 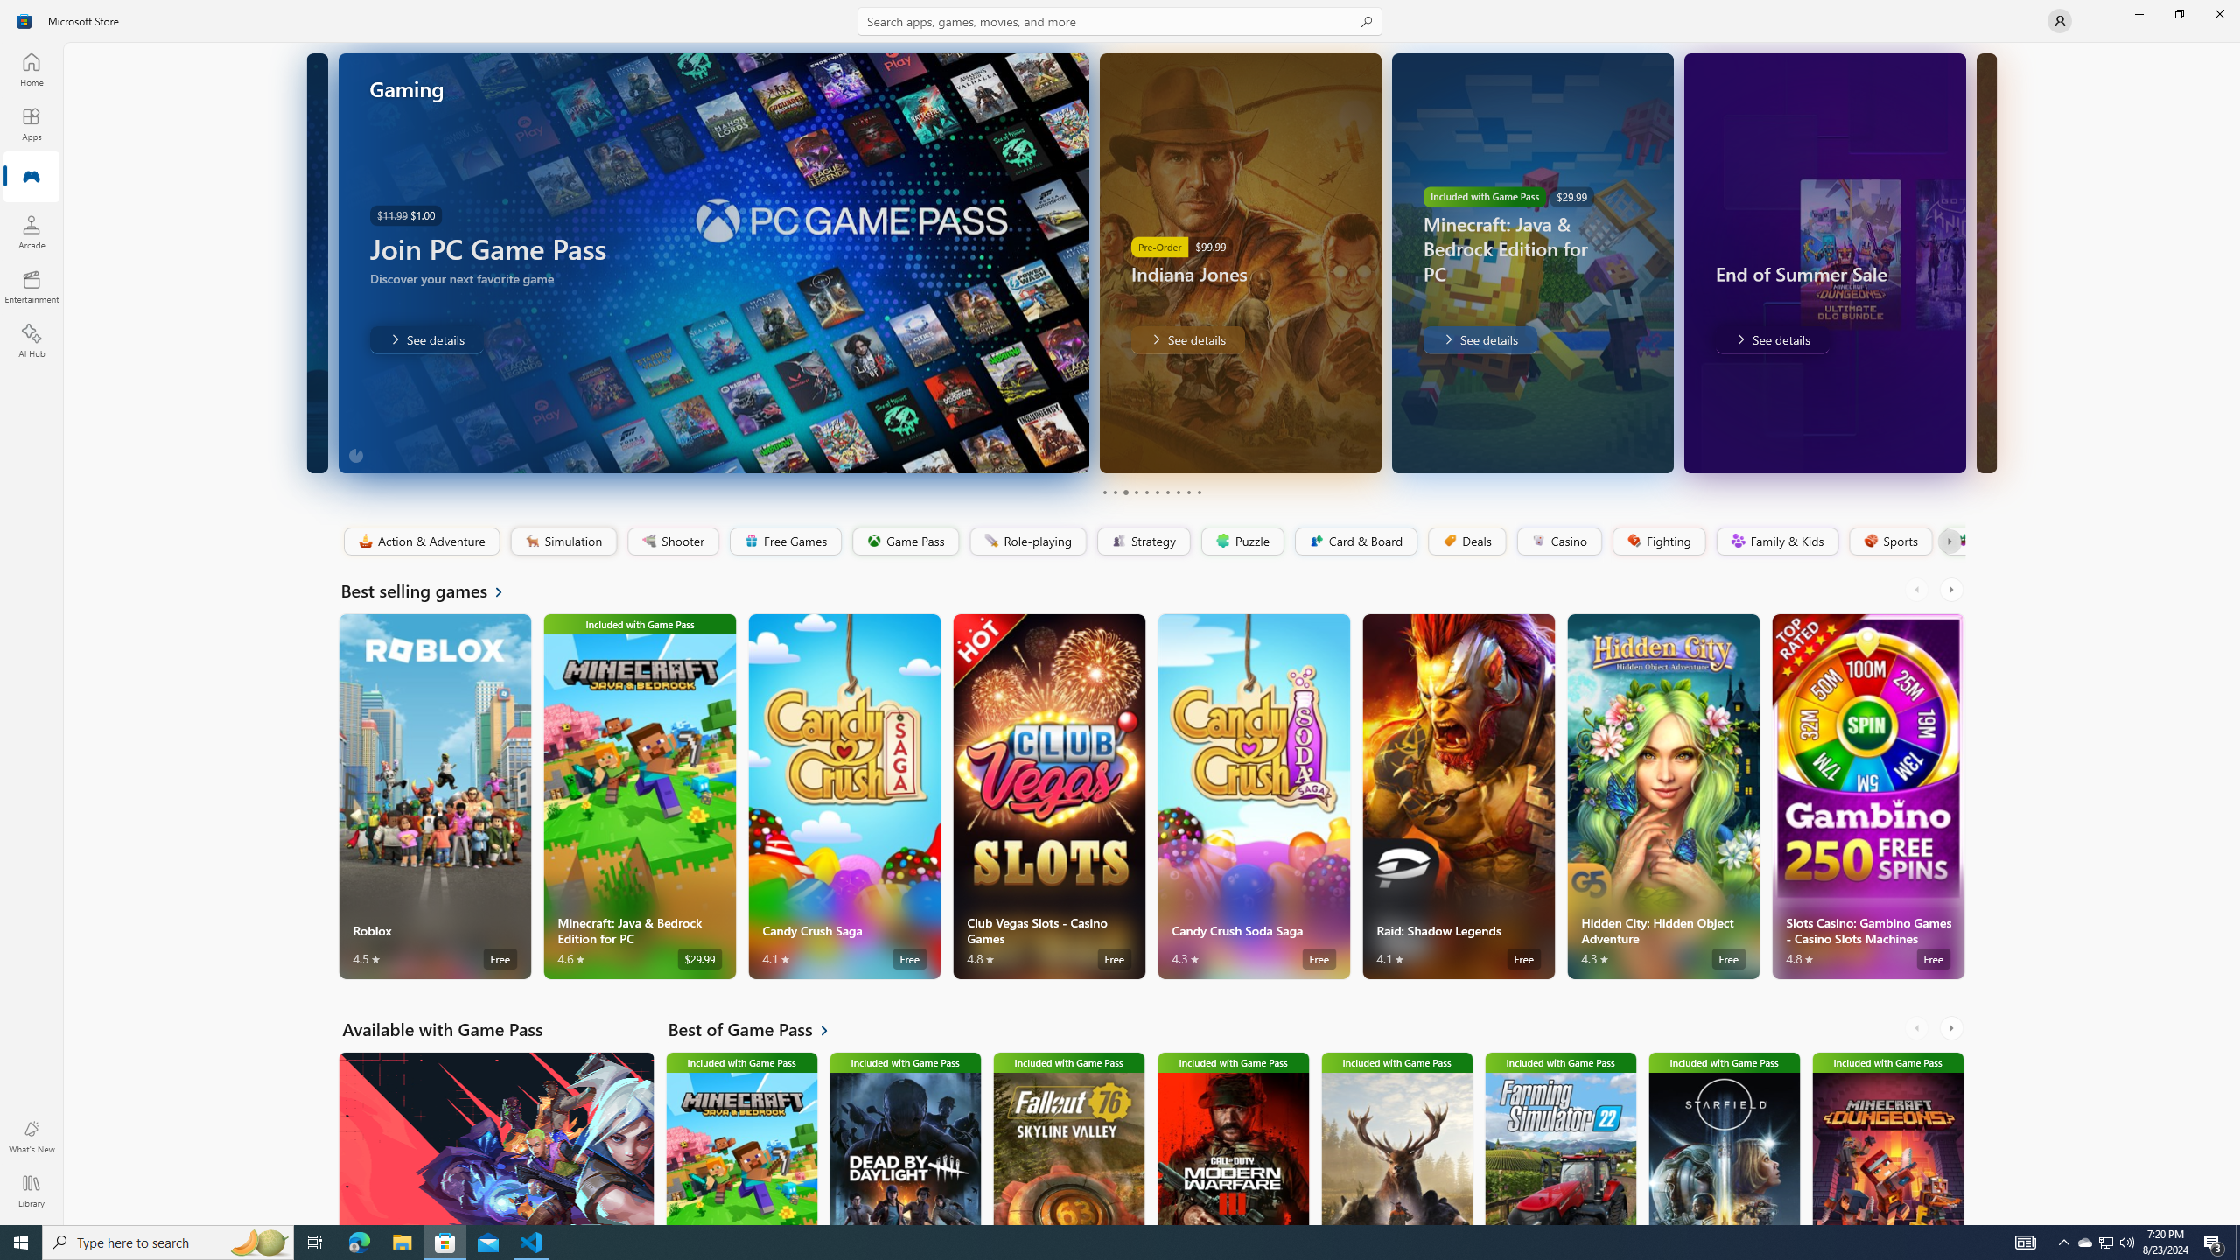 I want to click on Apps, so click(x=31, y=123).